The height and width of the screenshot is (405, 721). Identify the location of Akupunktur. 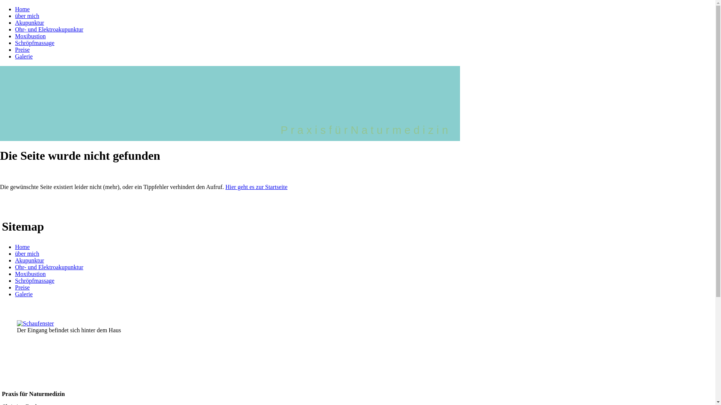
(29, 260).